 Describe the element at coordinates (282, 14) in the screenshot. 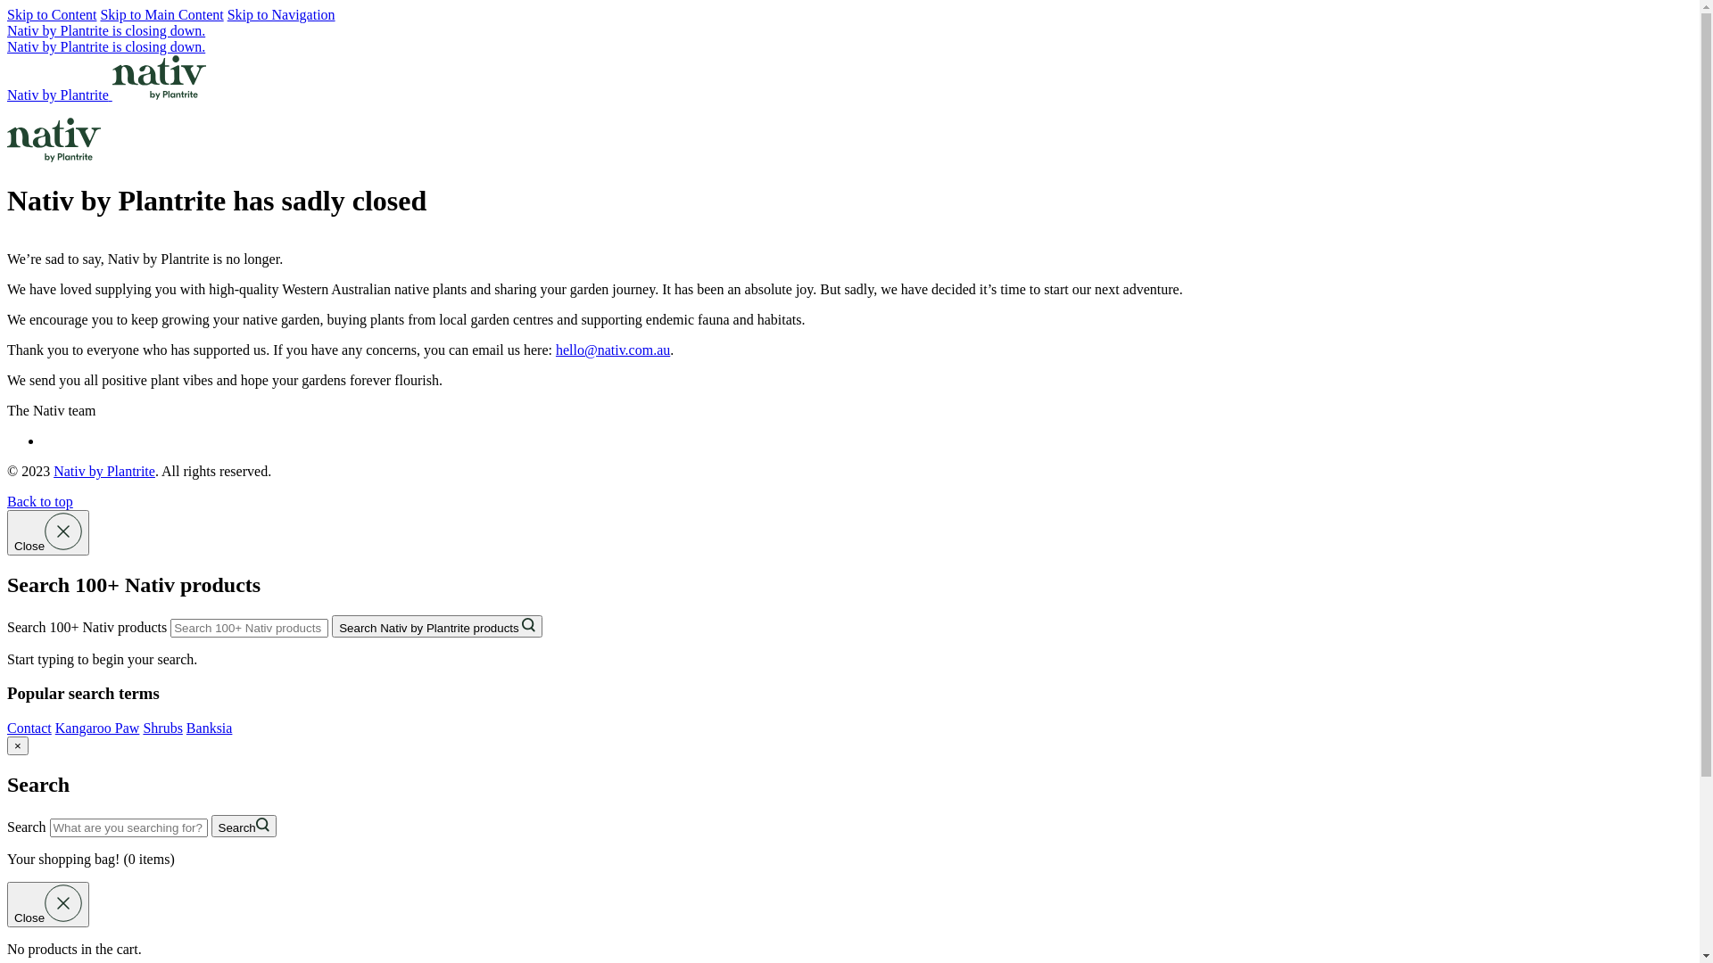

I see `Skip to Navigation` at that location.